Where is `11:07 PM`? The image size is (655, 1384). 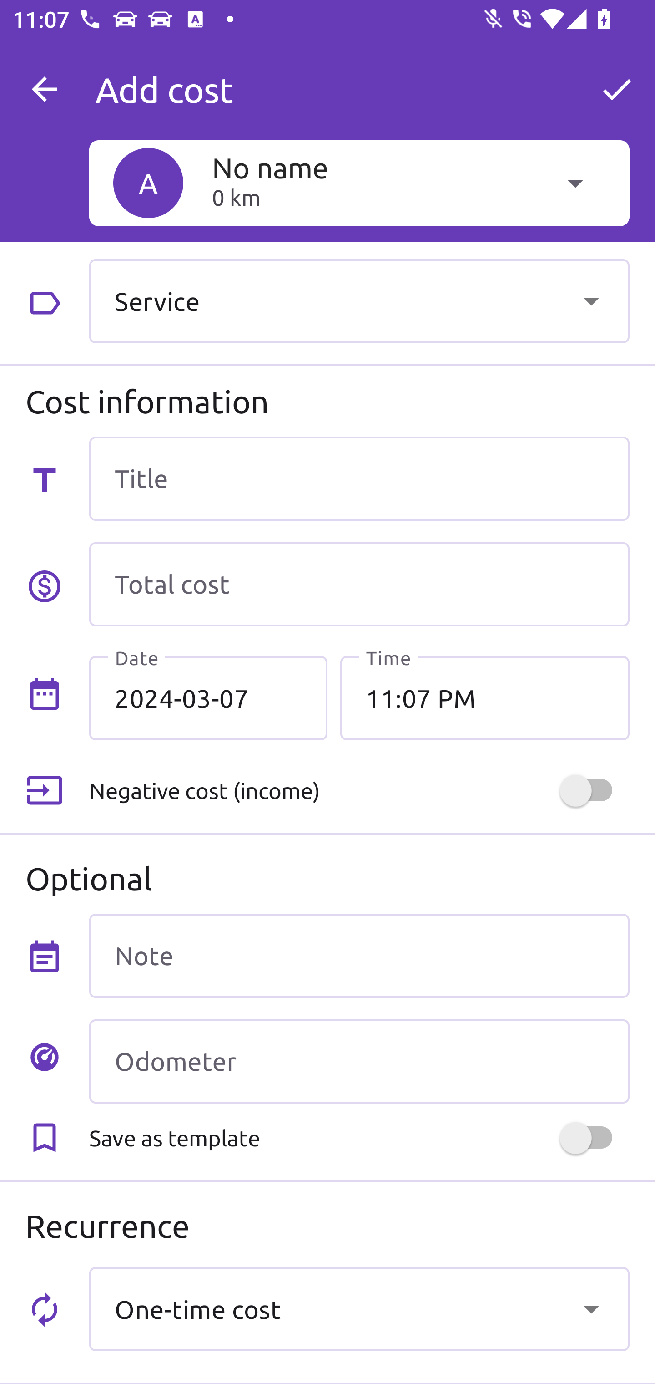 11:07 PM is located at coordinates (484, 698).